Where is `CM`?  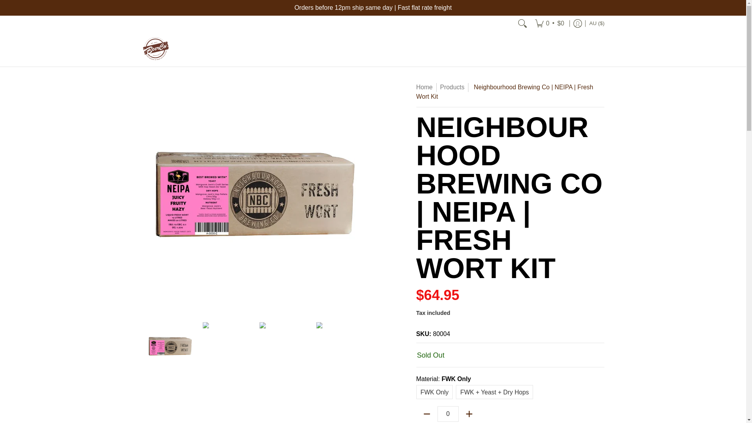
CM is located at coordinates (498, 87).